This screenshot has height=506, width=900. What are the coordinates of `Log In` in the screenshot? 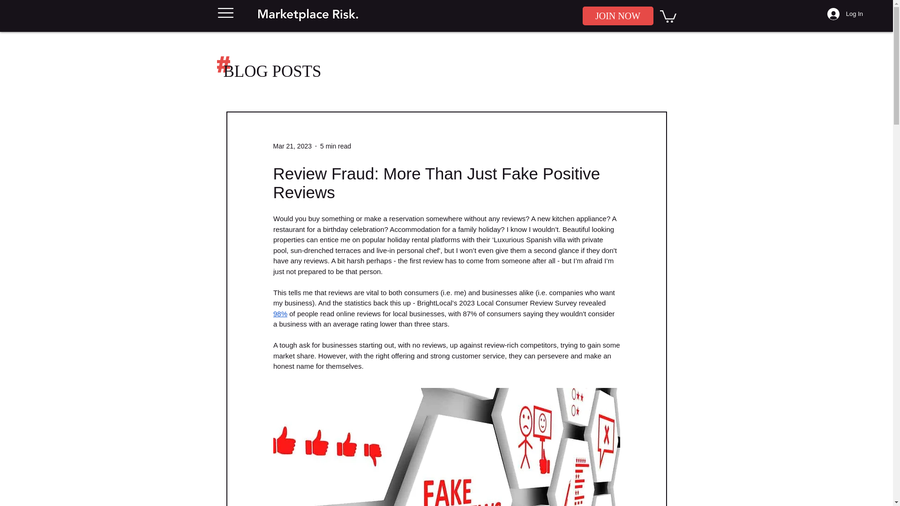 It's located at (845, 14).